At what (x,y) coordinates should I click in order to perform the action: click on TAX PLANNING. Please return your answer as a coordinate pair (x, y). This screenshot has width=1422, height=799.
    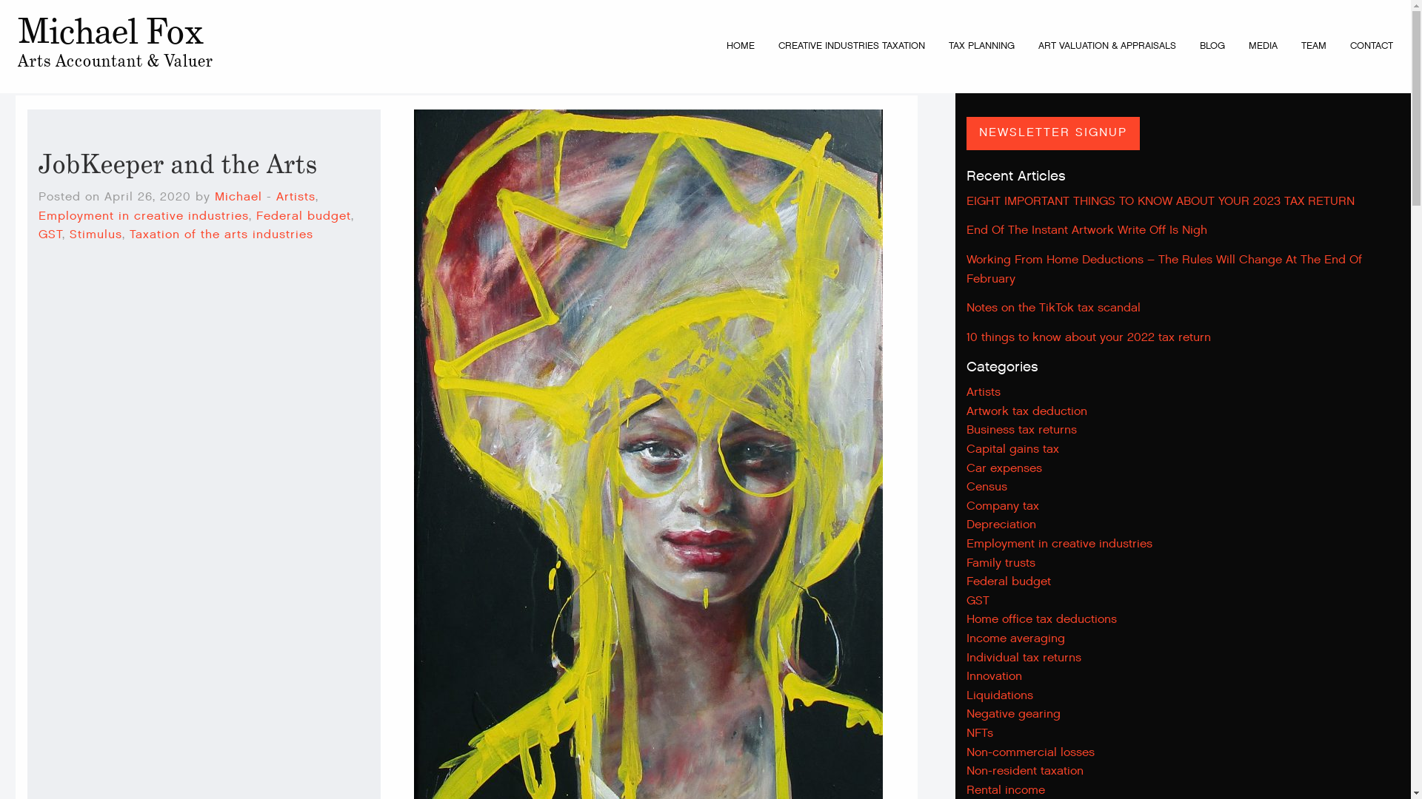
    Looking at the image, I should click on (982, 46).